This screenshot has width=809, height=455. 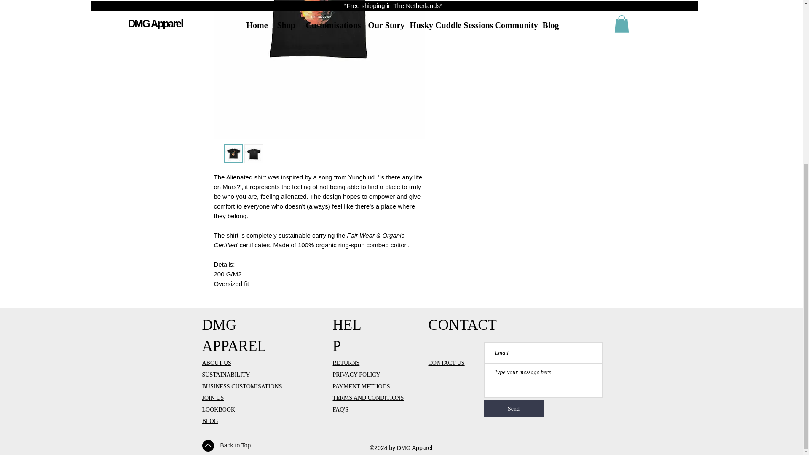 I want to click on BUSINESS CUSTOMISATIONS, so click(x=242, y=386).